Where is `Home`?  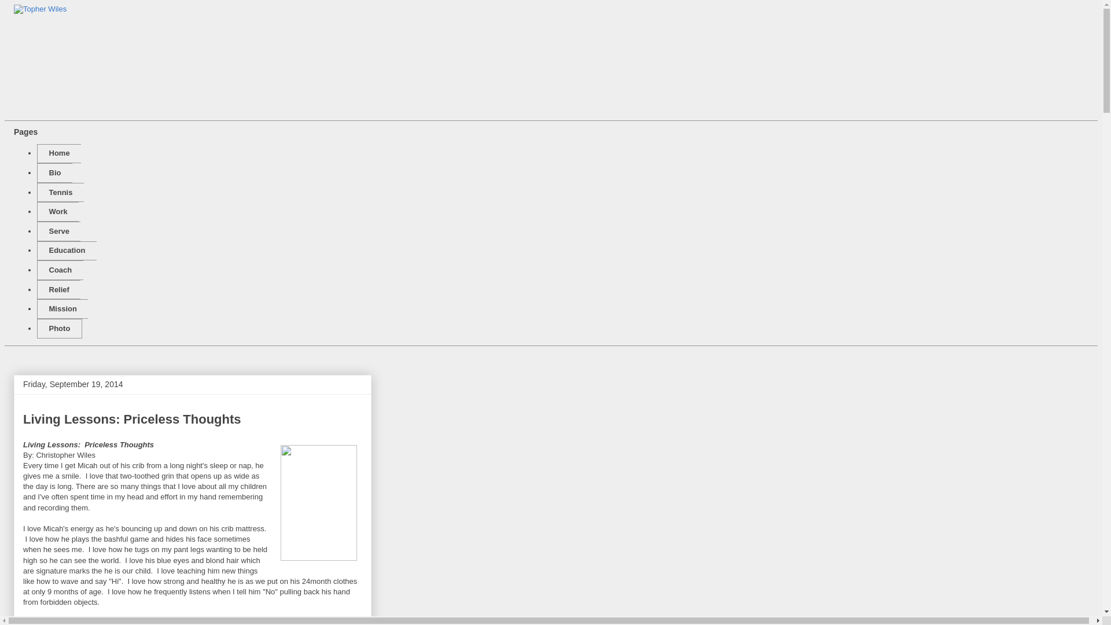
Home is located at coordinates (59, 154).